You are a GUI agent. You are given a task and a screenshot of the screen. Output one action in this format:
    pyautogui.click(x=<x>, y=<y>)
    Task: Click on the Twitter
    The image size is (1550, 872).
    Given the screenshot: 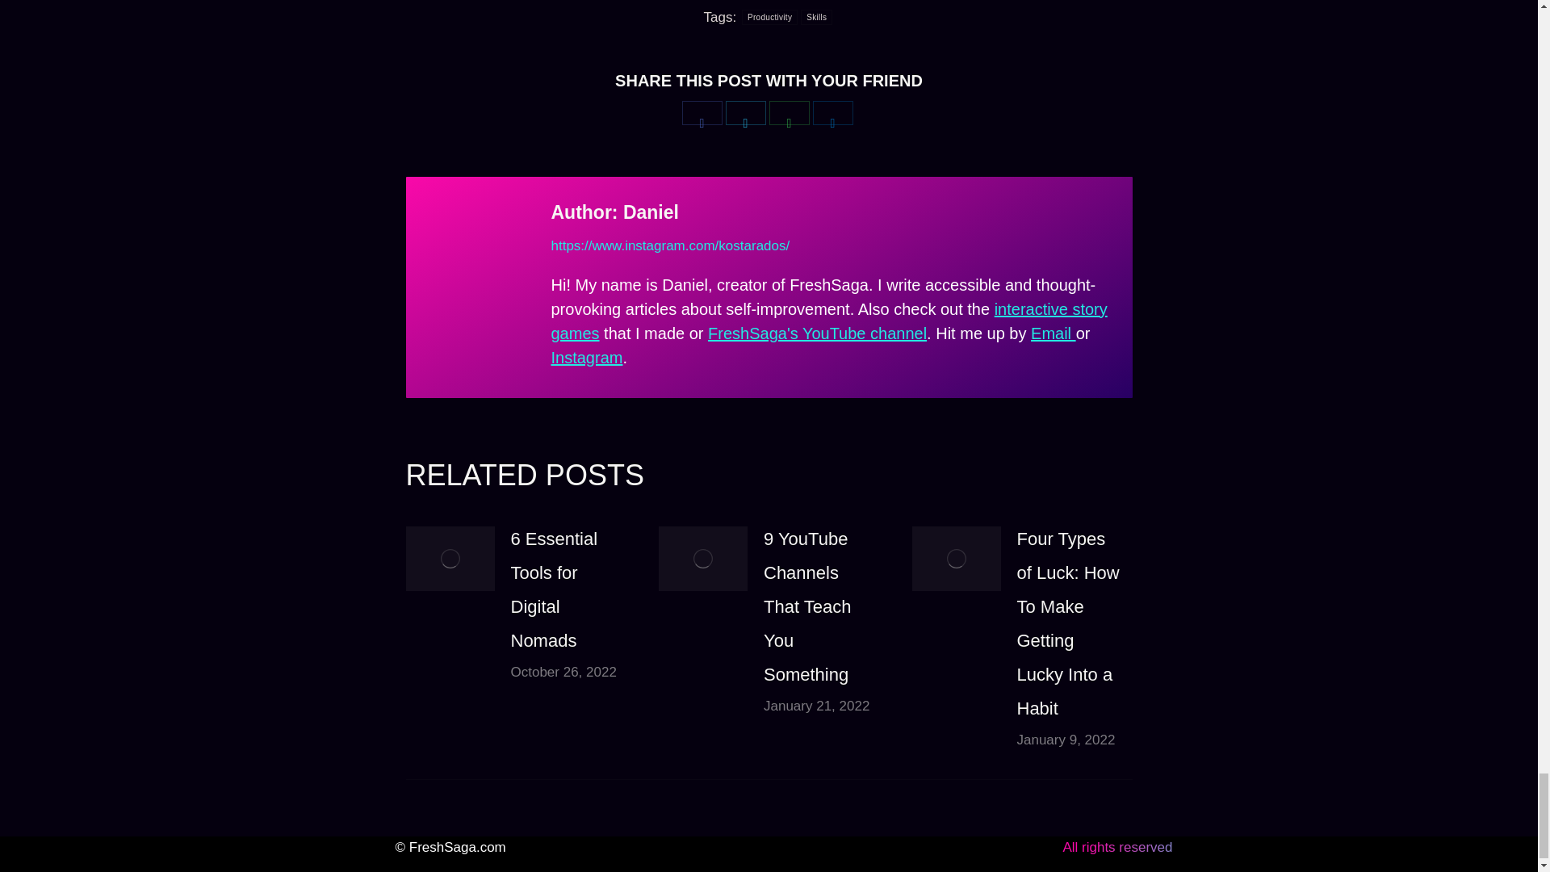 What is the action you would take?
    pyautogui.click(x=745, y=113)
    